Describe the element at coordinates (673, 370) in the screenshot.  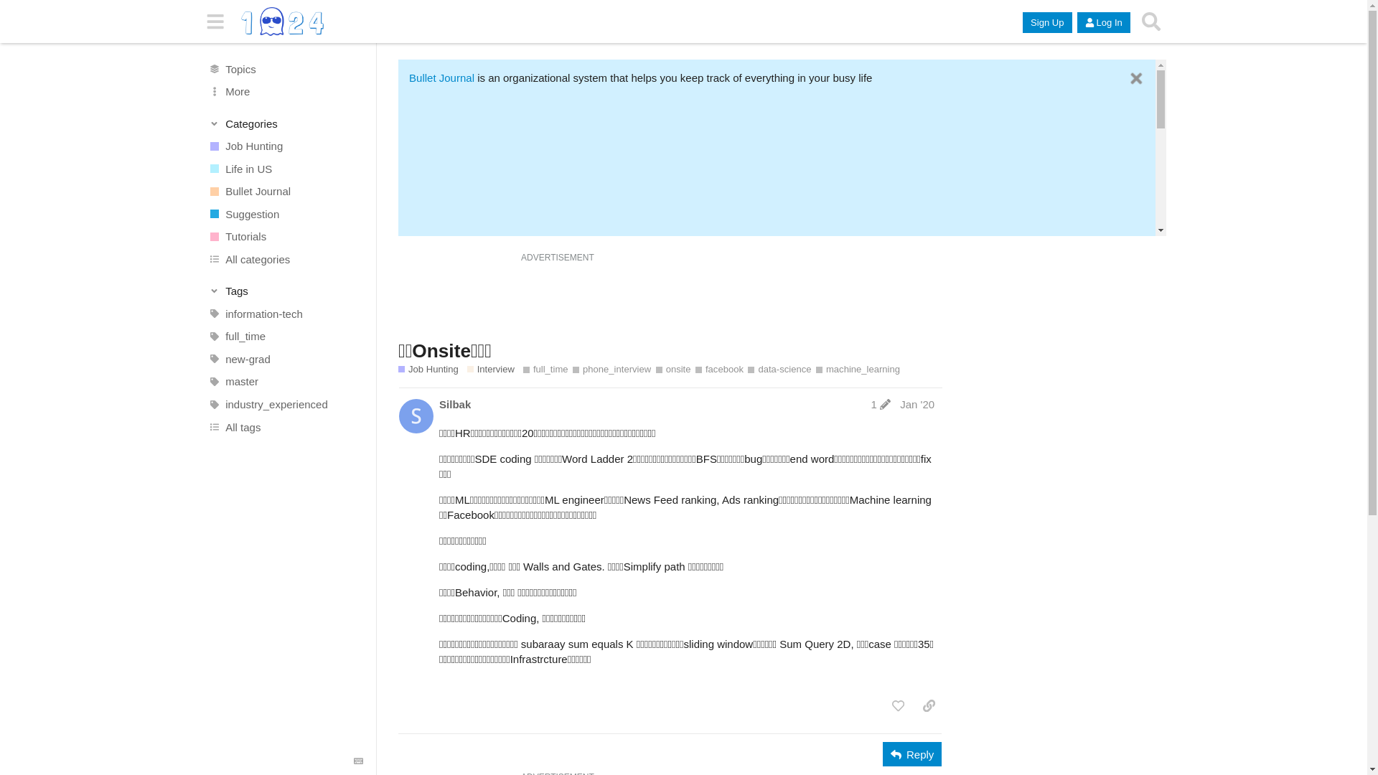
I see `onsite` at that location.